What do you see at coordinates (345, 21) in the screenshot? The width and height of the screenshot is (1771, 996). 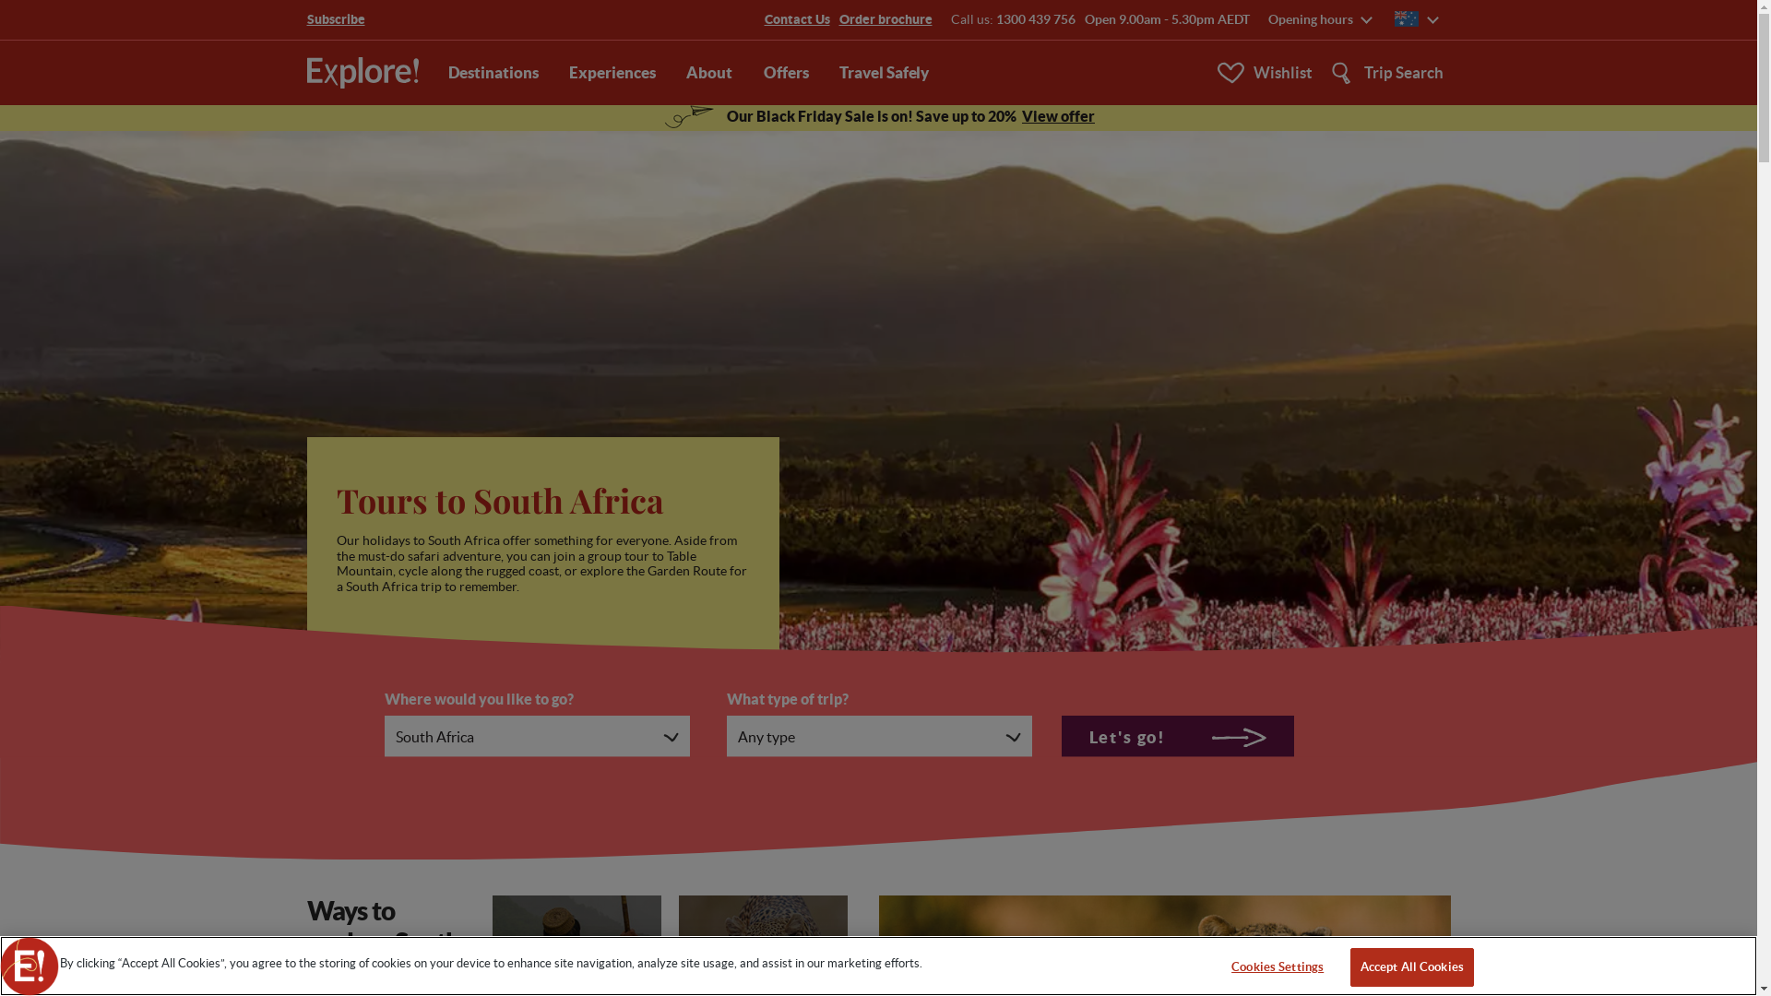 I see `Destinations` at bounding box center [345, 21].